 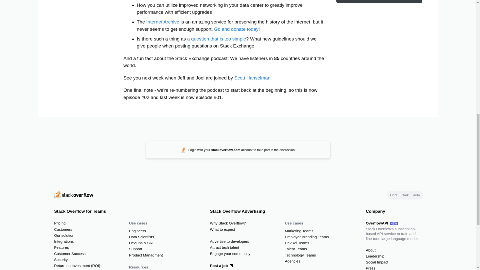 I want to click on Integrations, so click(x=91, y=241).